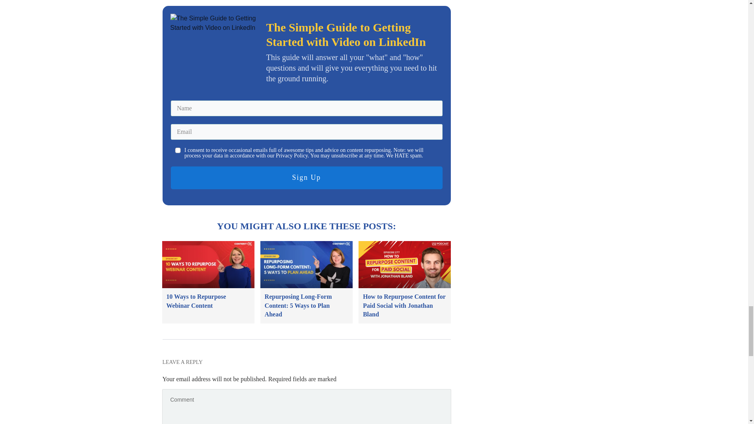 The width and height of the screenshot is (754, 424). I want to click on Repurposing Long-Form Content: 5 Ways to Plan Ahead, so click(298, 305).